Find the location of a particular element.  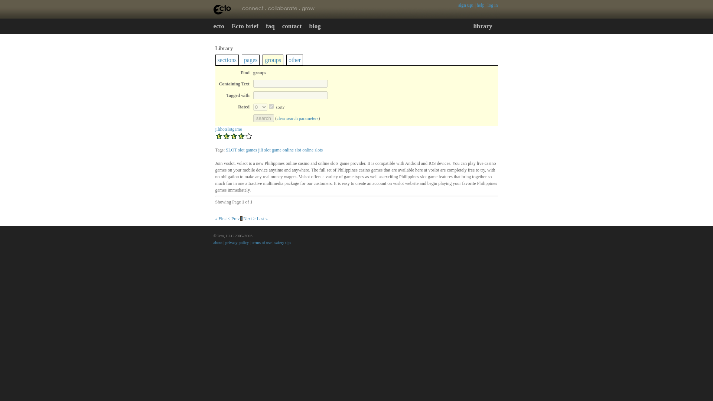

blog is located at coordinates (314, 27).